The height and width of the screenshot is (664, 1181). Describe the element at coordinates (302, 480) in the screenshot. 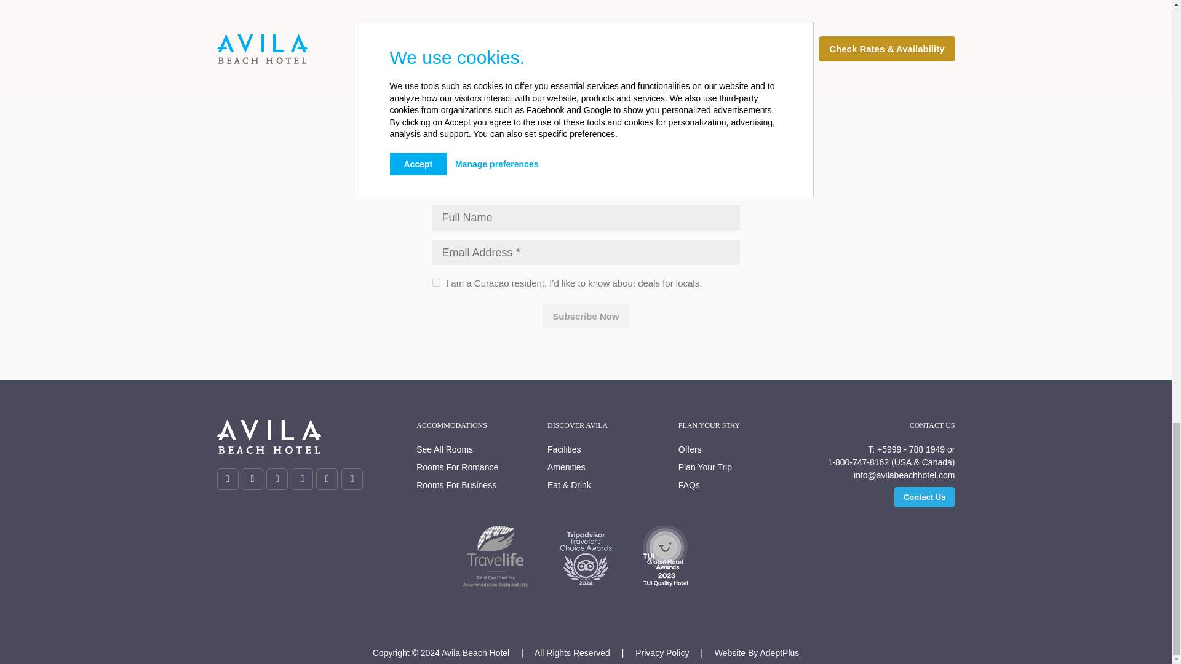

I see `LinkedIn` at that location.